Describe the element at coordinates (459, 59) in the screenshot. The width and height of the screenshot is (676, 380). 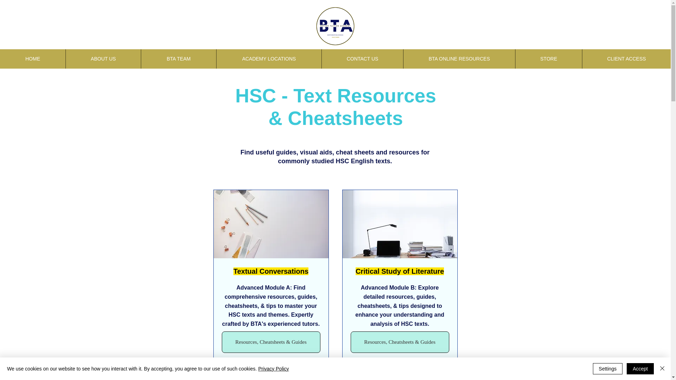
I see `BTA ONLINE RESOURCES` at that location.